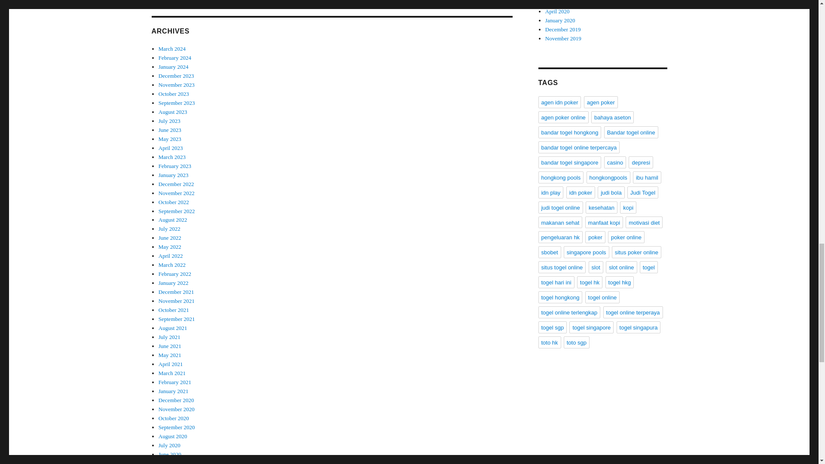 This screenshot has height=464, width=825. What do you see at coordinates (174, 174) in the screenshot?
I see `January 2023` at bounding box center [174, 174].